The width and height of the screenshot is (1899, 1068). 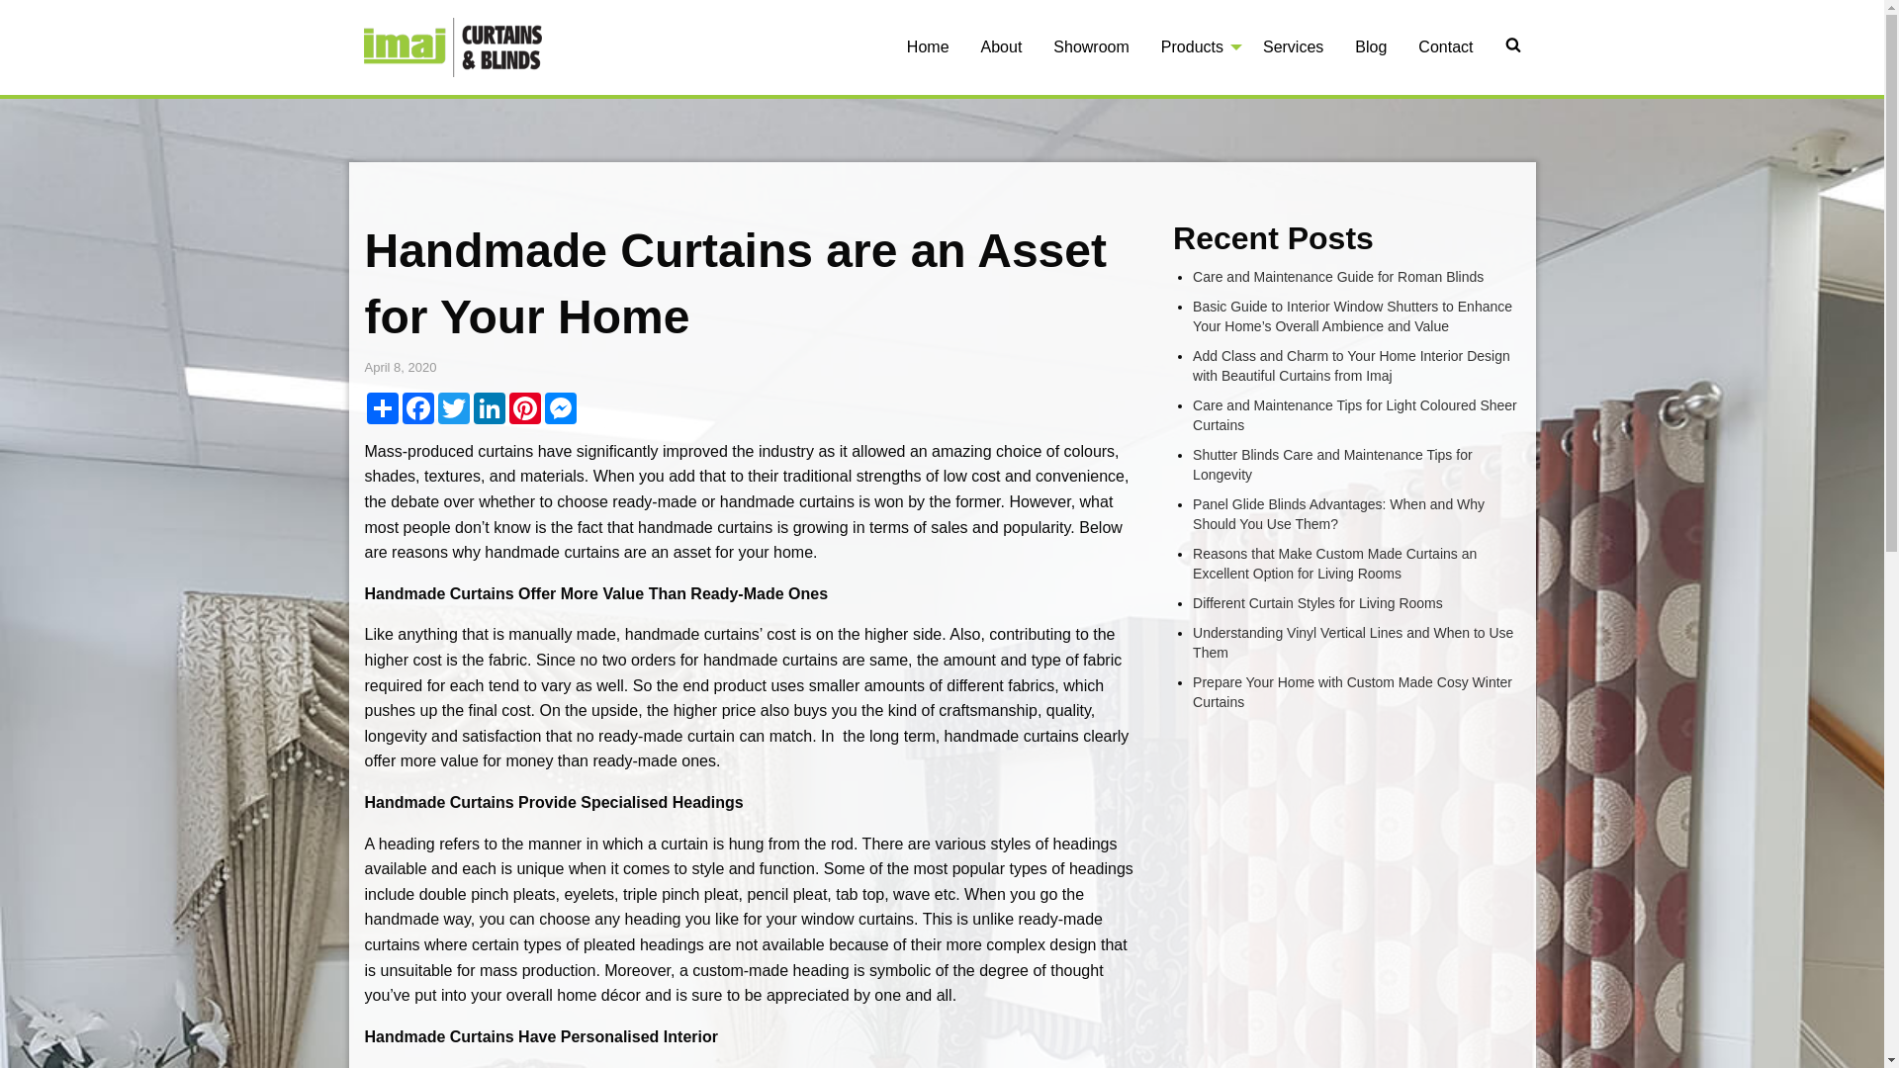 I want to click on Services, so click(x=1294, y=47).